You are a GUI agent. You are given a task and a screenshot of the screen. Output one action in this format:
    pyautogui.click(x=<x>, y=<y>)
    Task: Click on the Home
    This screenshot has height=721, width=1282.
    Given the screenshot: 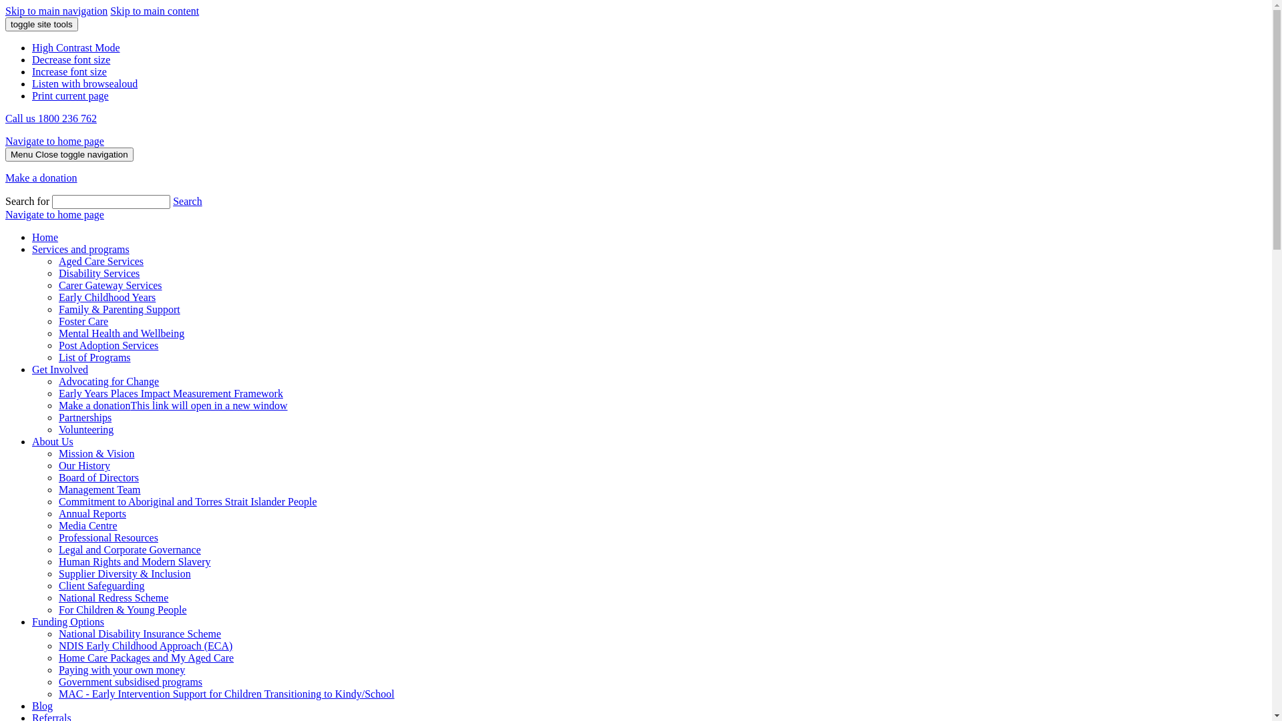 What is the action you would take?
    pyautogui.click(x=45, y=238)
    